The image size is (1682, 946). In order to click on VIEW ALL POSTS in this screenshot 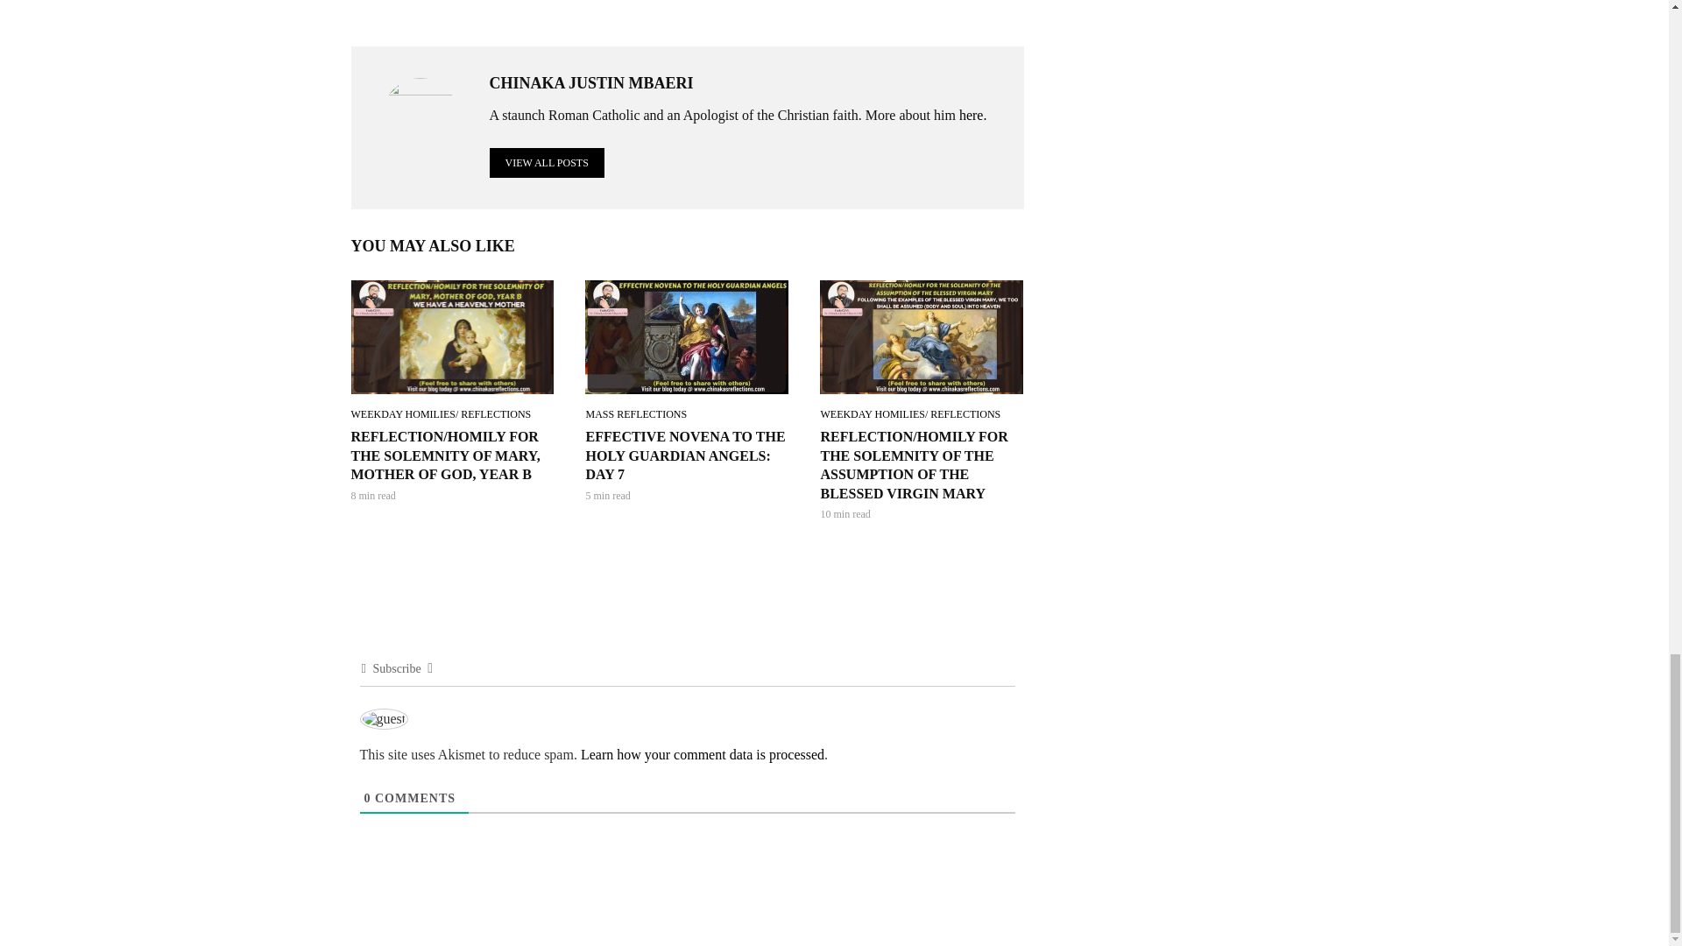, I will do `click(547, 163)`.